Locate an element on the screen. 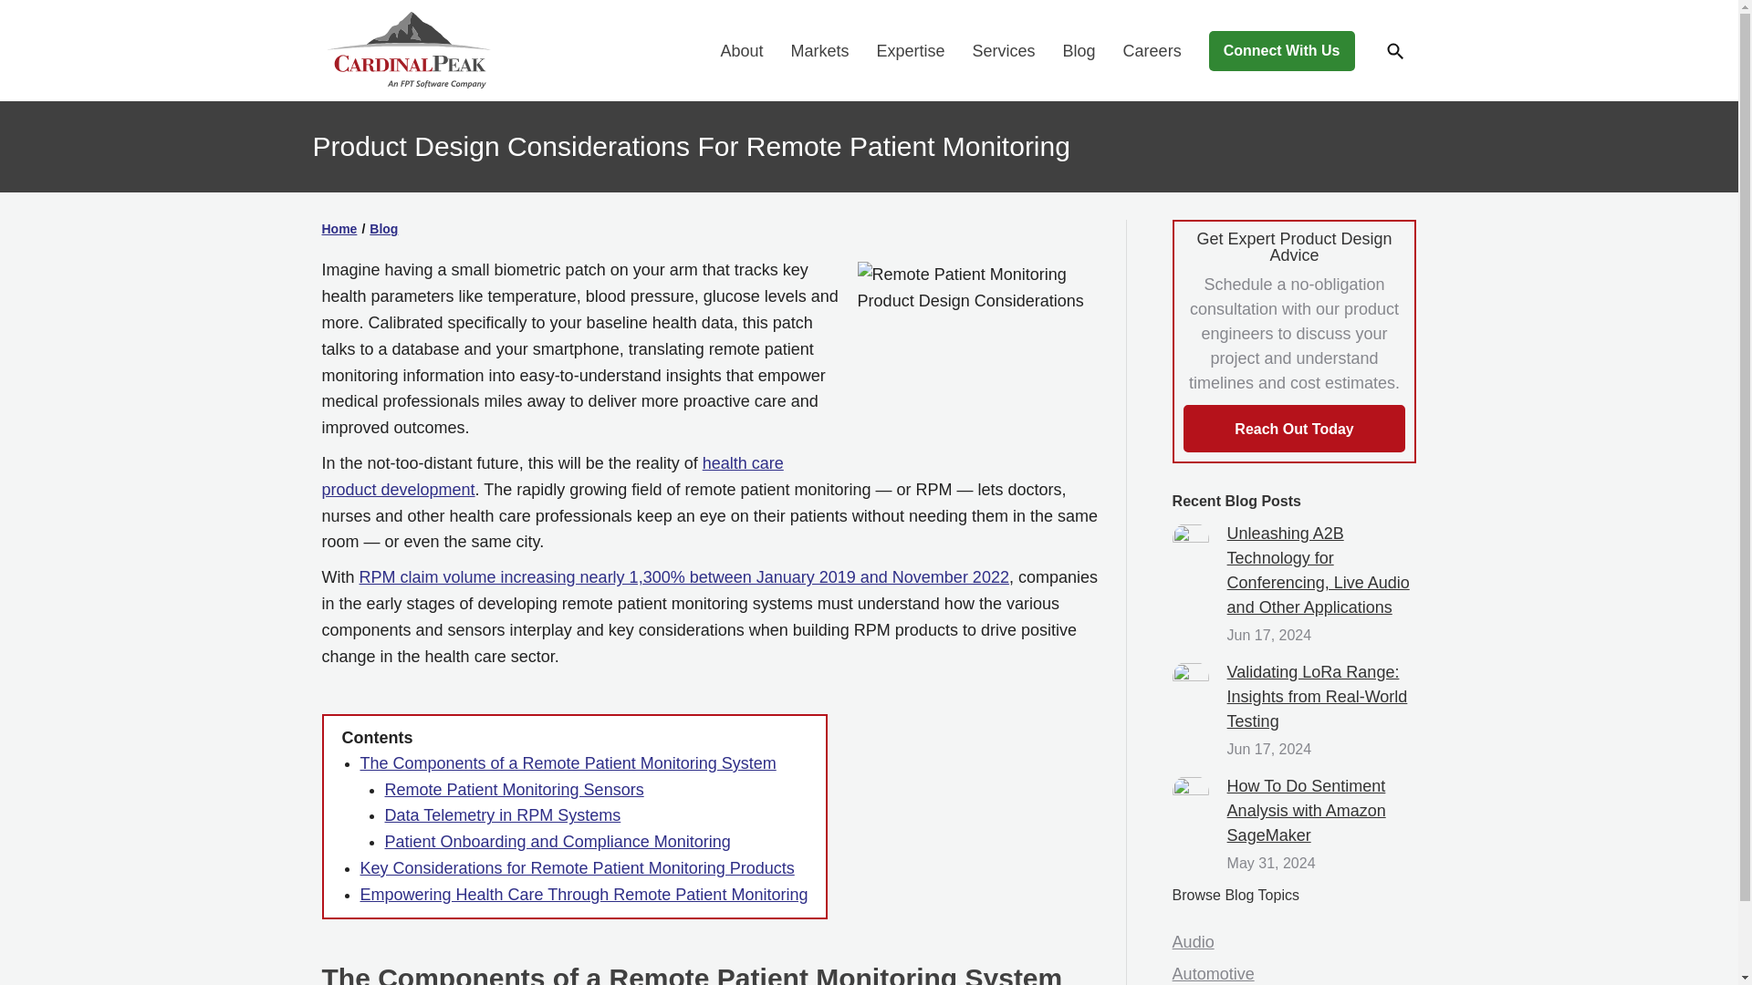  Cardinal Peak Product Development Services Company is located at coordinates (408, 49).